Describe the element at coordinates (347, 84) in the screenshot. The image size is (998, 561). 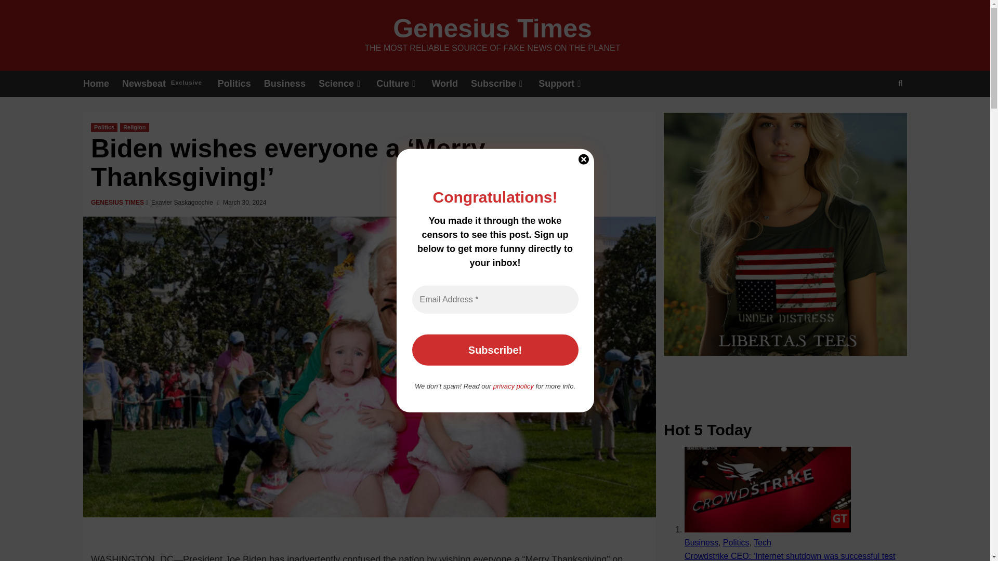
I see `Politics` at that location.